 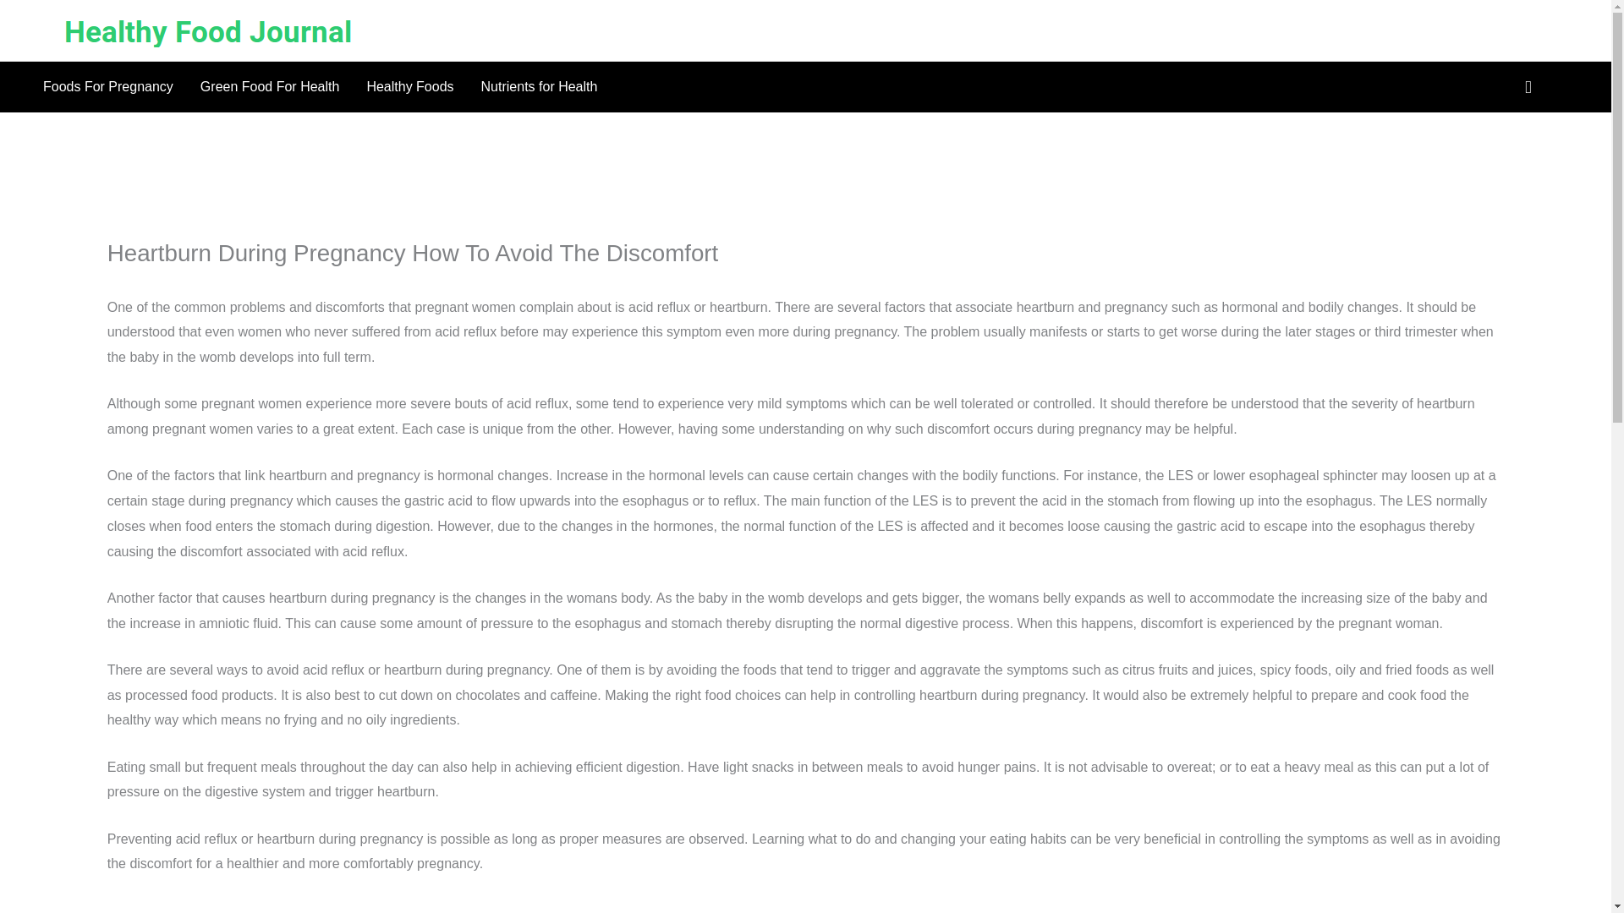 I want to click on Search, so click(x=1553, y=86).